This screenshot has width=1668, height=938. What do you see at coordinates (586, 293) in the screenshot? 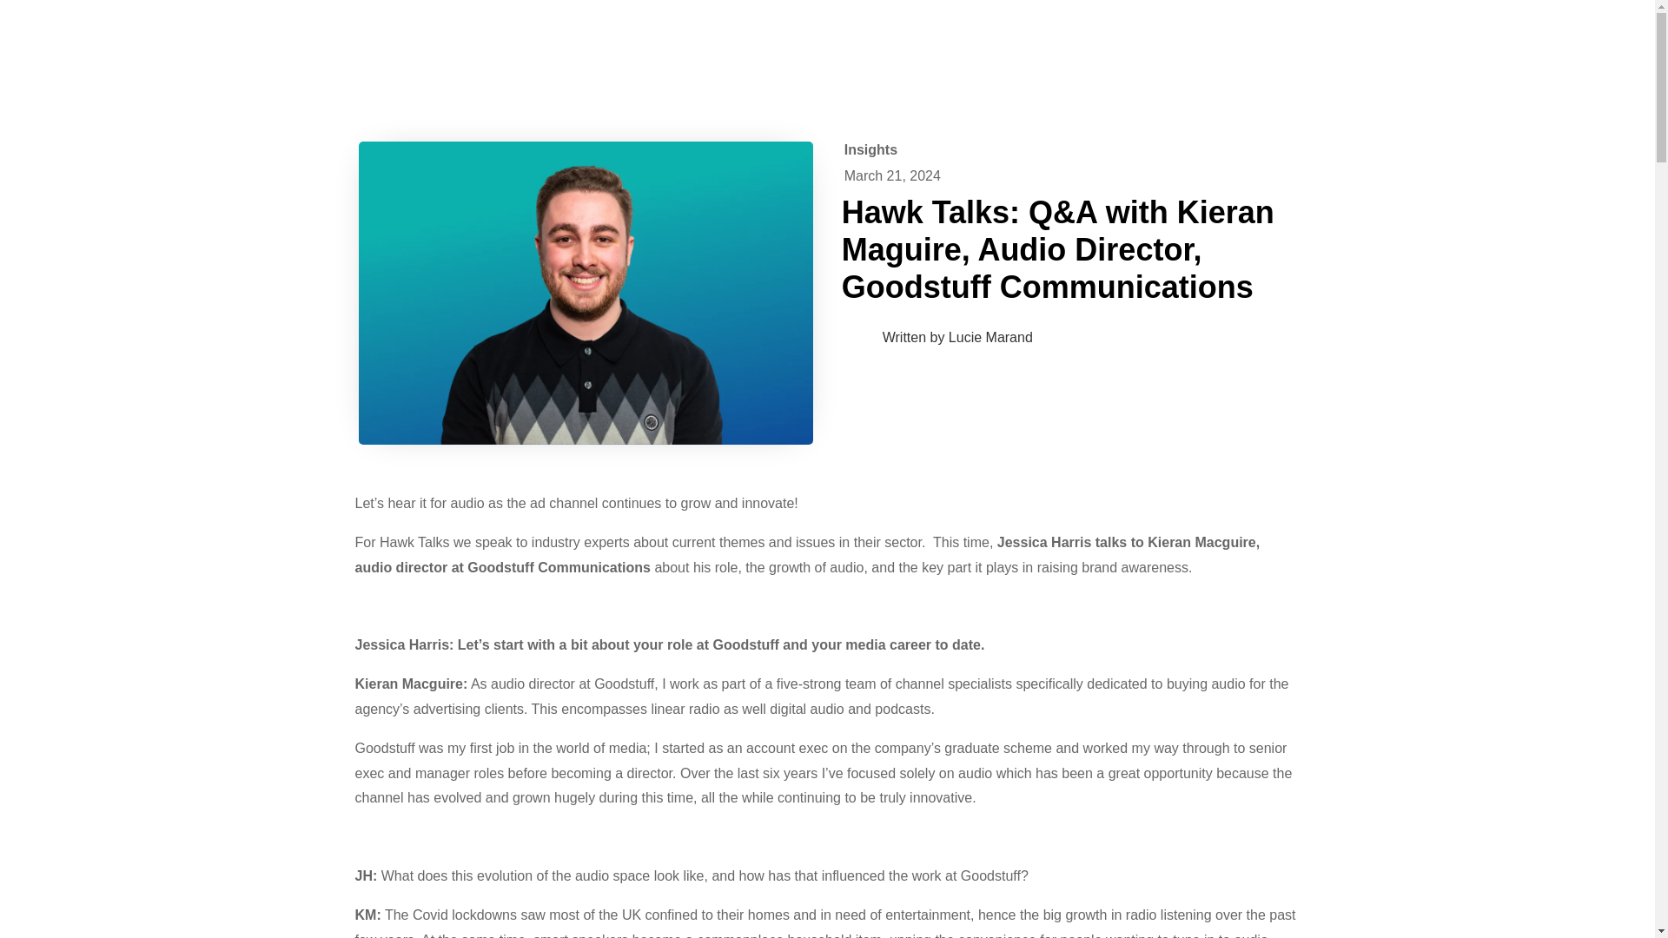
I see `Hawk Talk` at bounding box center [586, 293].